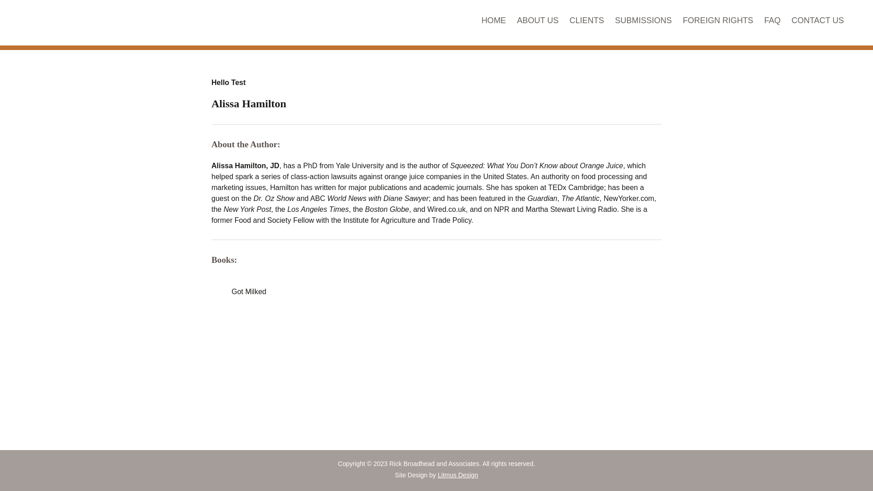 The height and width of the screenshot is (491, 873). Describe the element at coordinates (587, 21) in the screenshot. I see `CLIENTS` at that location.